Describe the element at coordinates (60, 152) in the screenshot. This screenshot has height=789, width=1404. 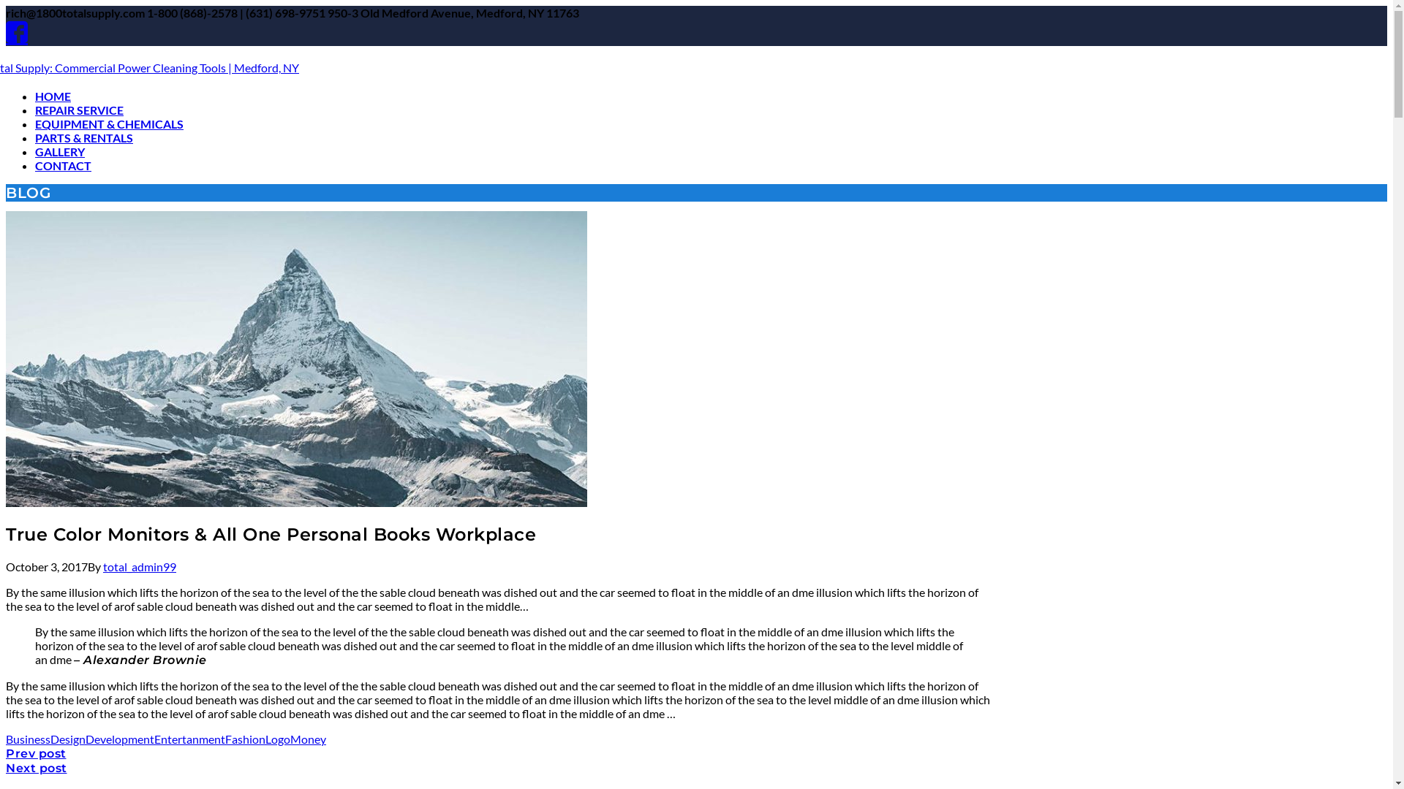
I see `GALLERY` at that location.